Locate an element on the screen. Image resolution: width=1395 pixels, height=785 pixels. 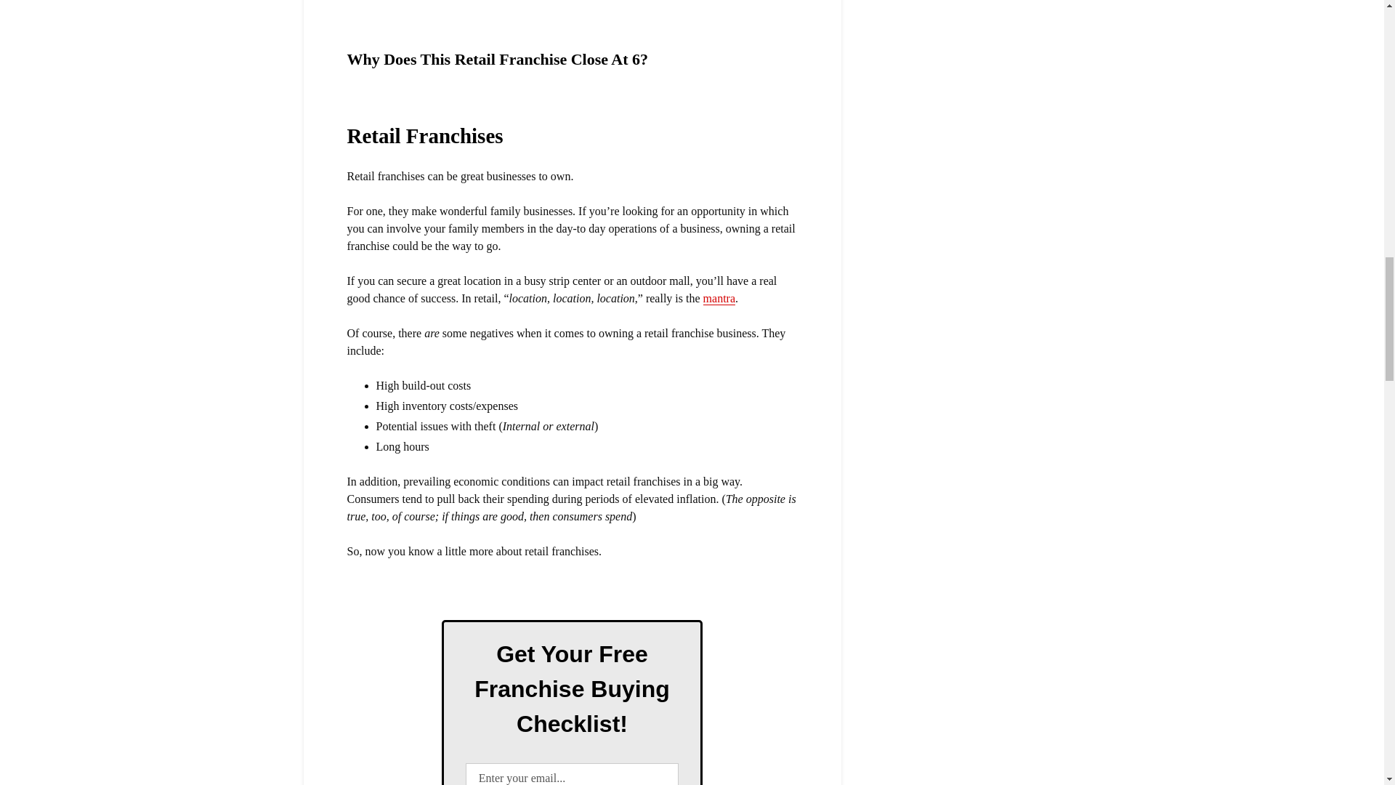
mantras in franchising is located at coordinates (719, 298).